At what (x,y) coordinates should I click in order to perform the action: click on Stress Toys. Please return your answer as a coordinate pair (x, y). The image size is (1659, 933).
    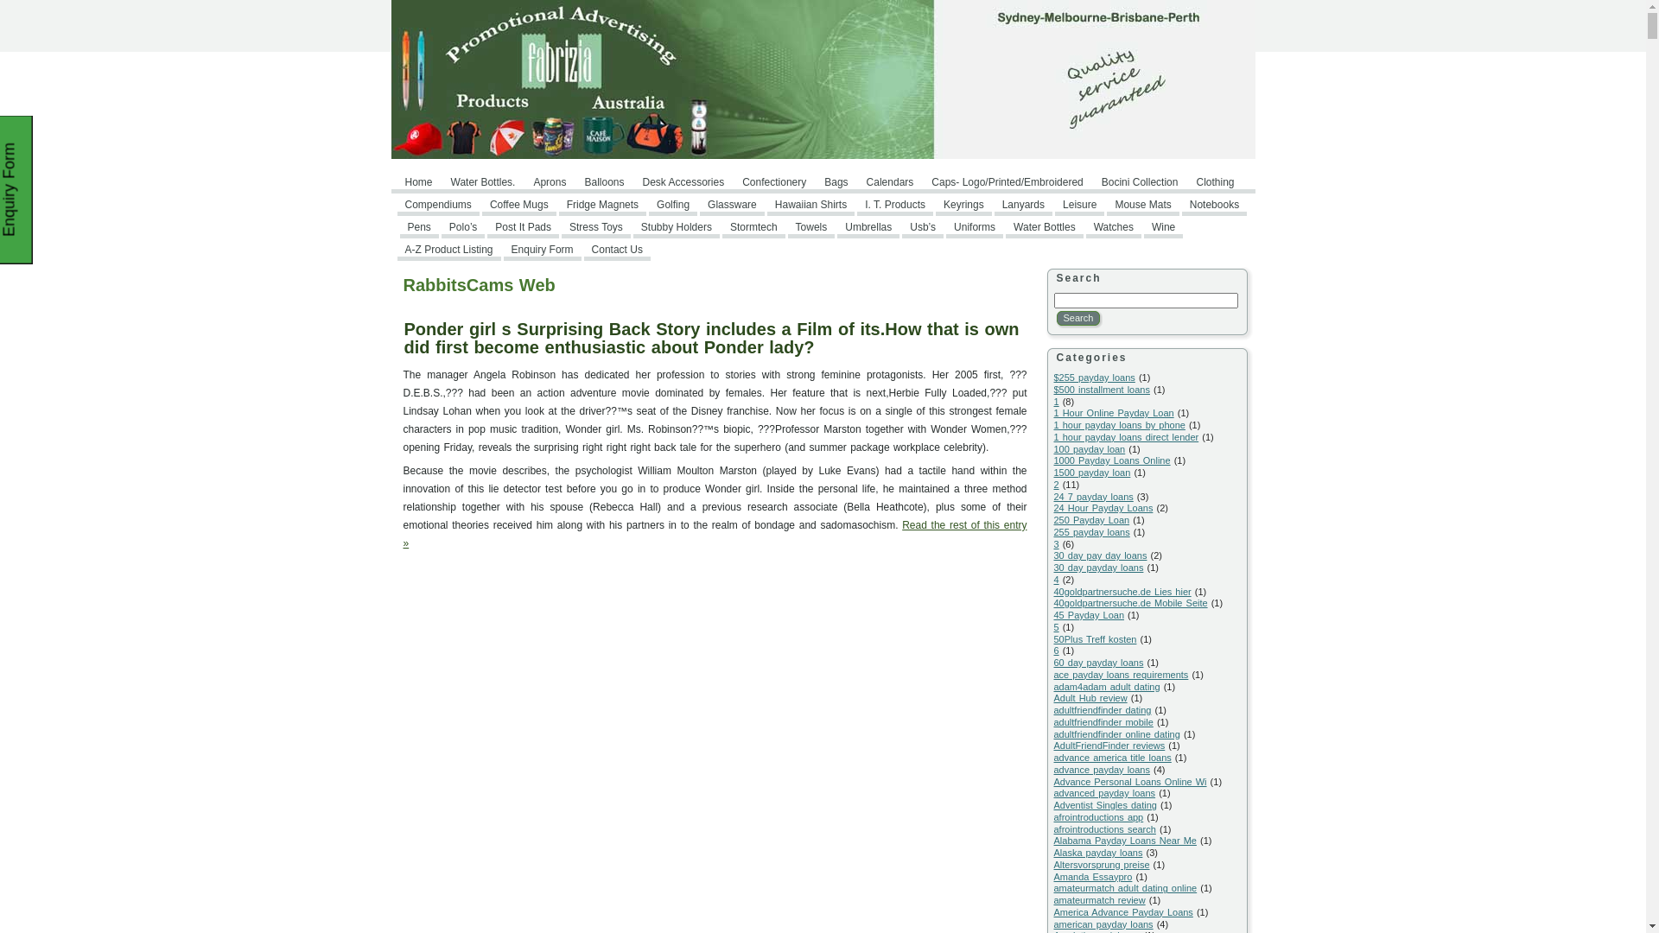
    Looking at the image, I should click on (596, 227).